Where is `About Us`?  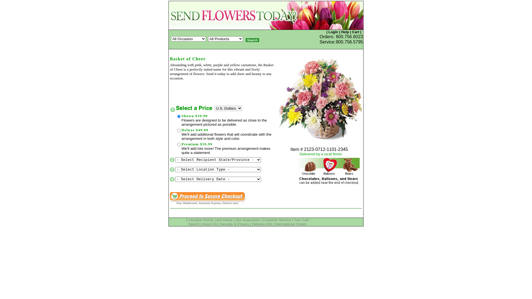 About Us is located at coordinates (209, 224).